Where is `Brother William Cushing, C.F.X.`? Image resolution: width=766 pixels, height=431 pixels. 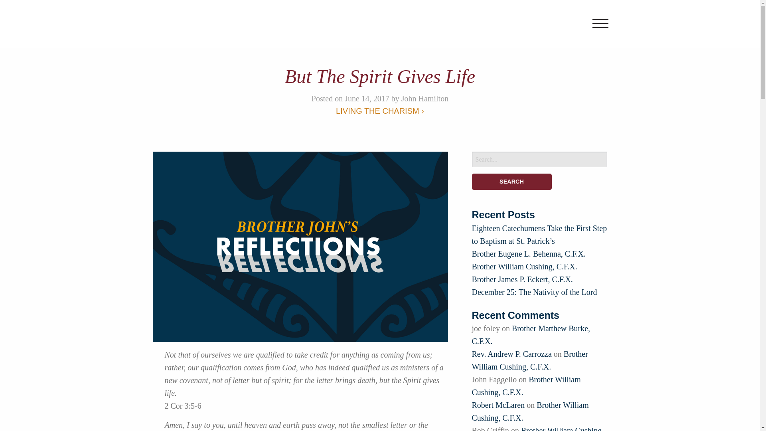
Brother William Cushing, C.F.X. is located at coordinates (537, 429).